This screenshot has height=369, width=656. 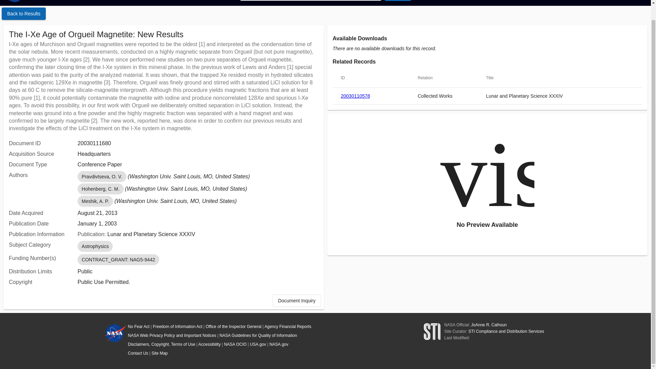 I want to click on No Fear Act, so click(x=139, y=327).